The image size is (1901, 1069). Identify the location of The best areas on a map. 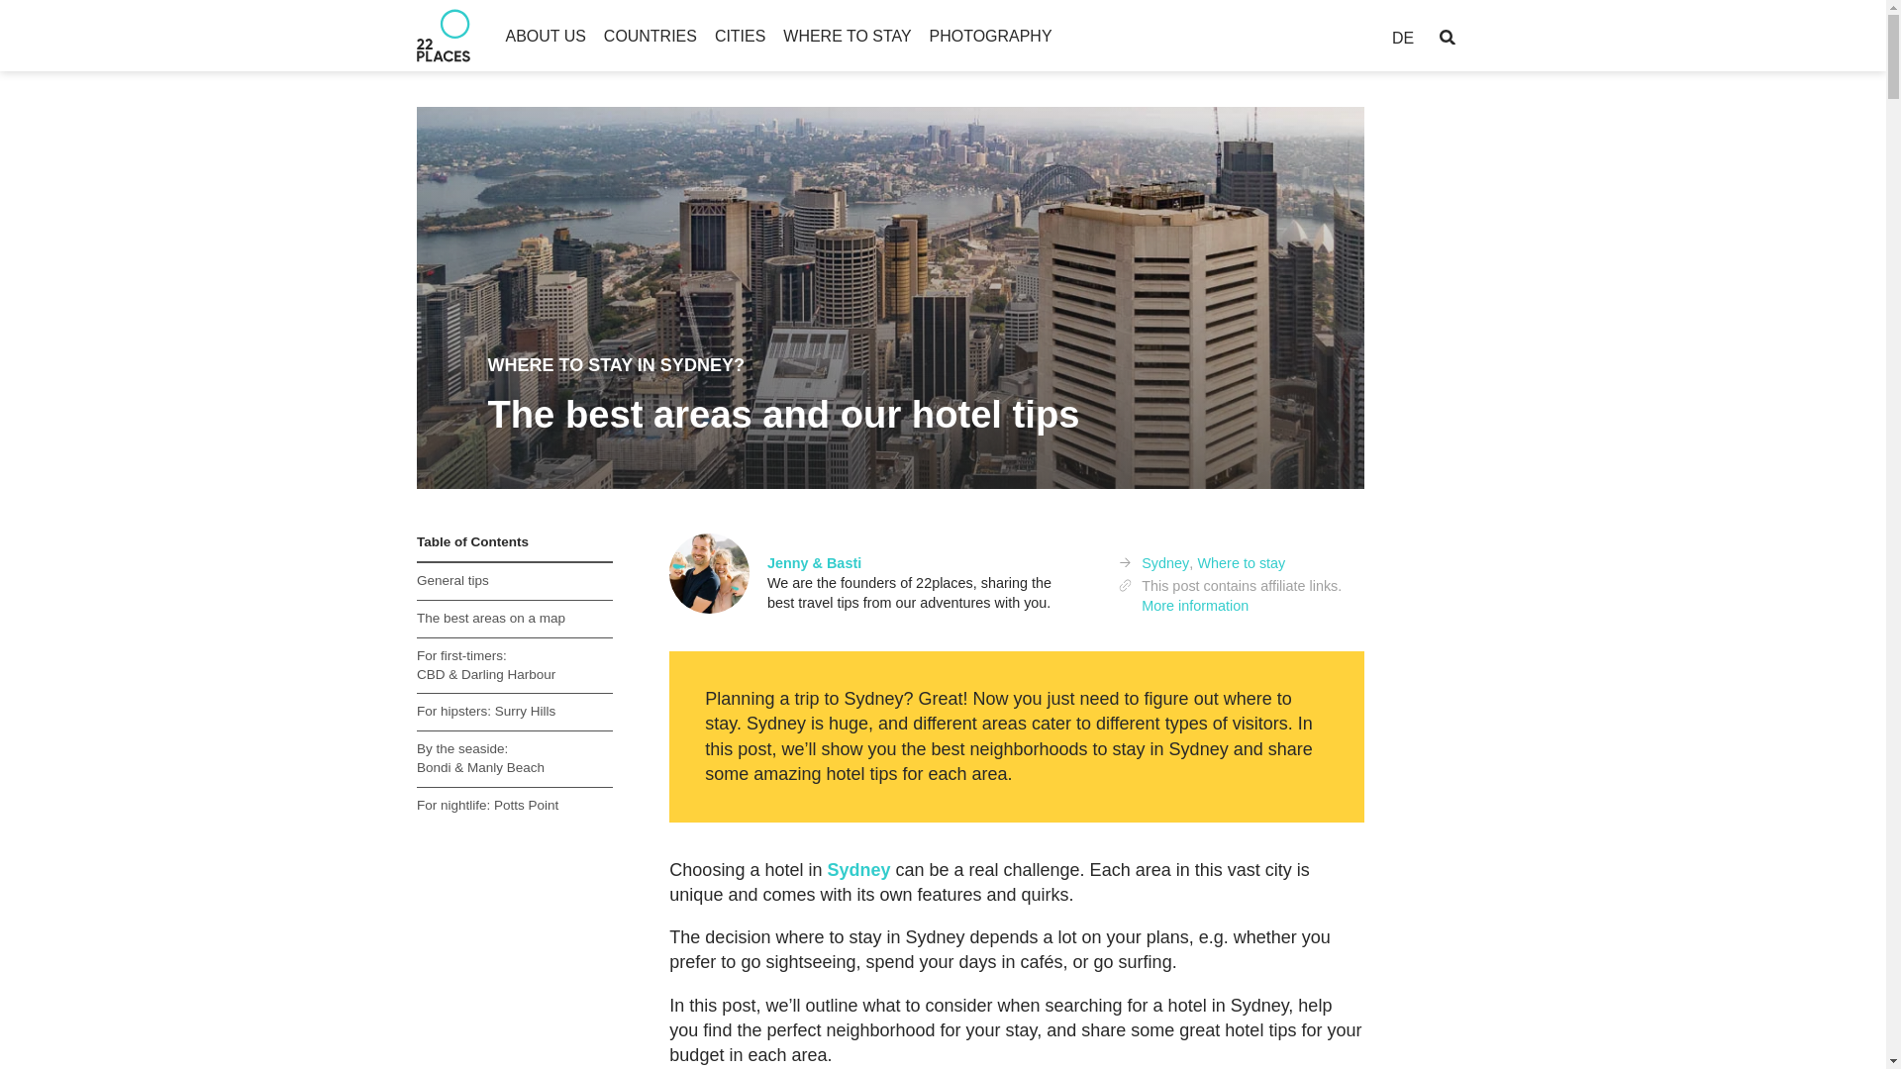
(514, 619).